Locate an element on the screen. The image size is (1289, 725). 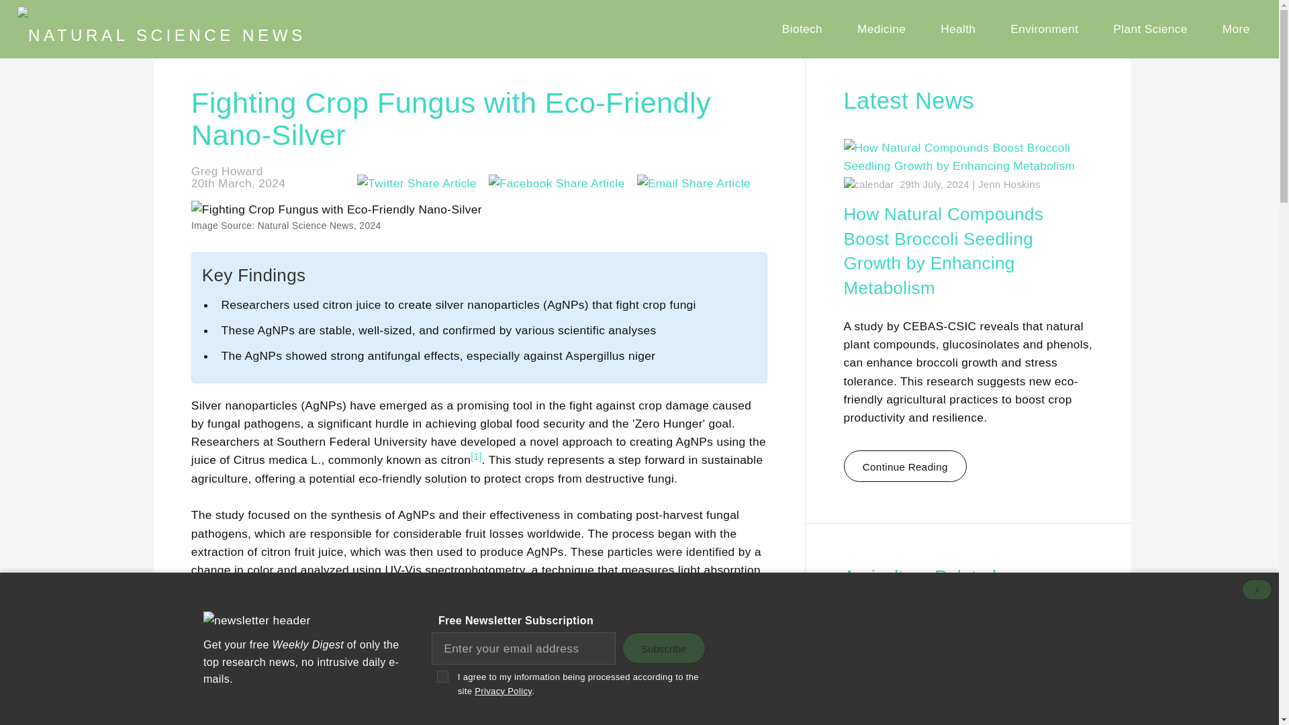
Medicine is located at coordinates (881, 30).